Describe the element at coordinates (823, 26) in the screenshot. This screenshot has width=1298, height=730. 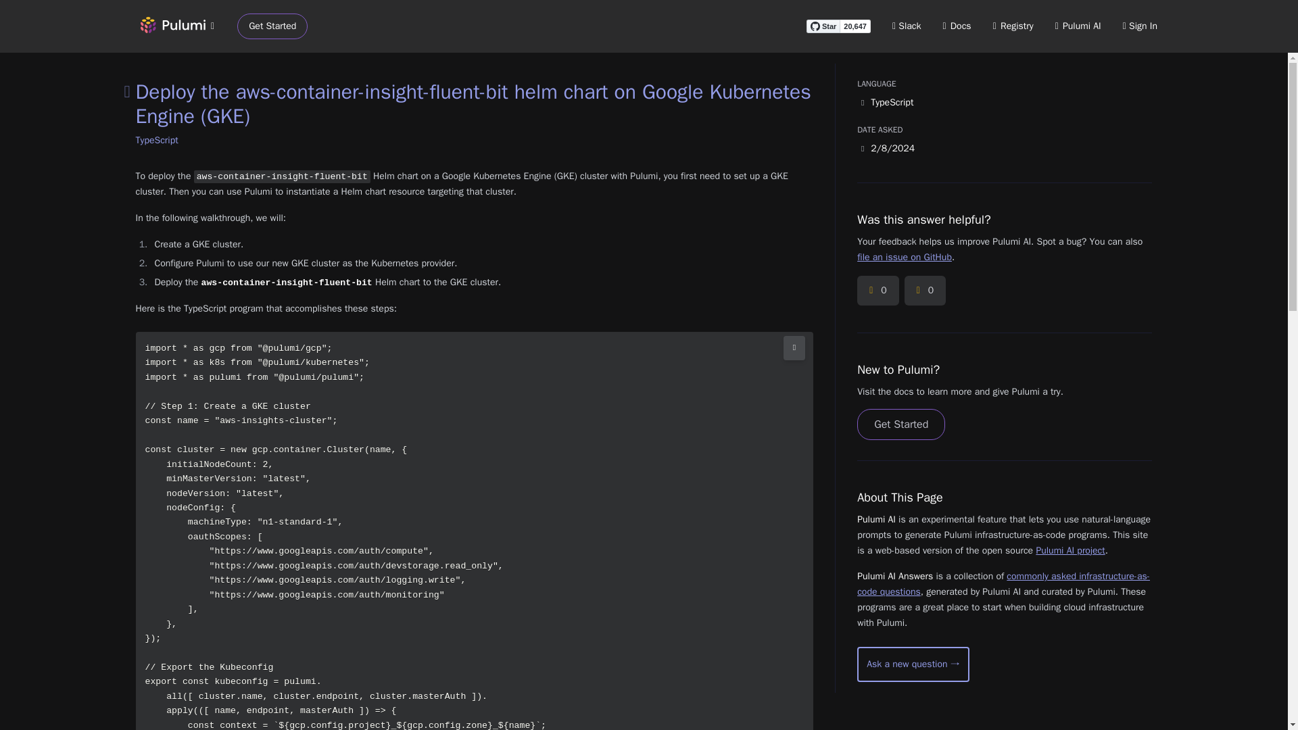
I see ` Star` at that location.